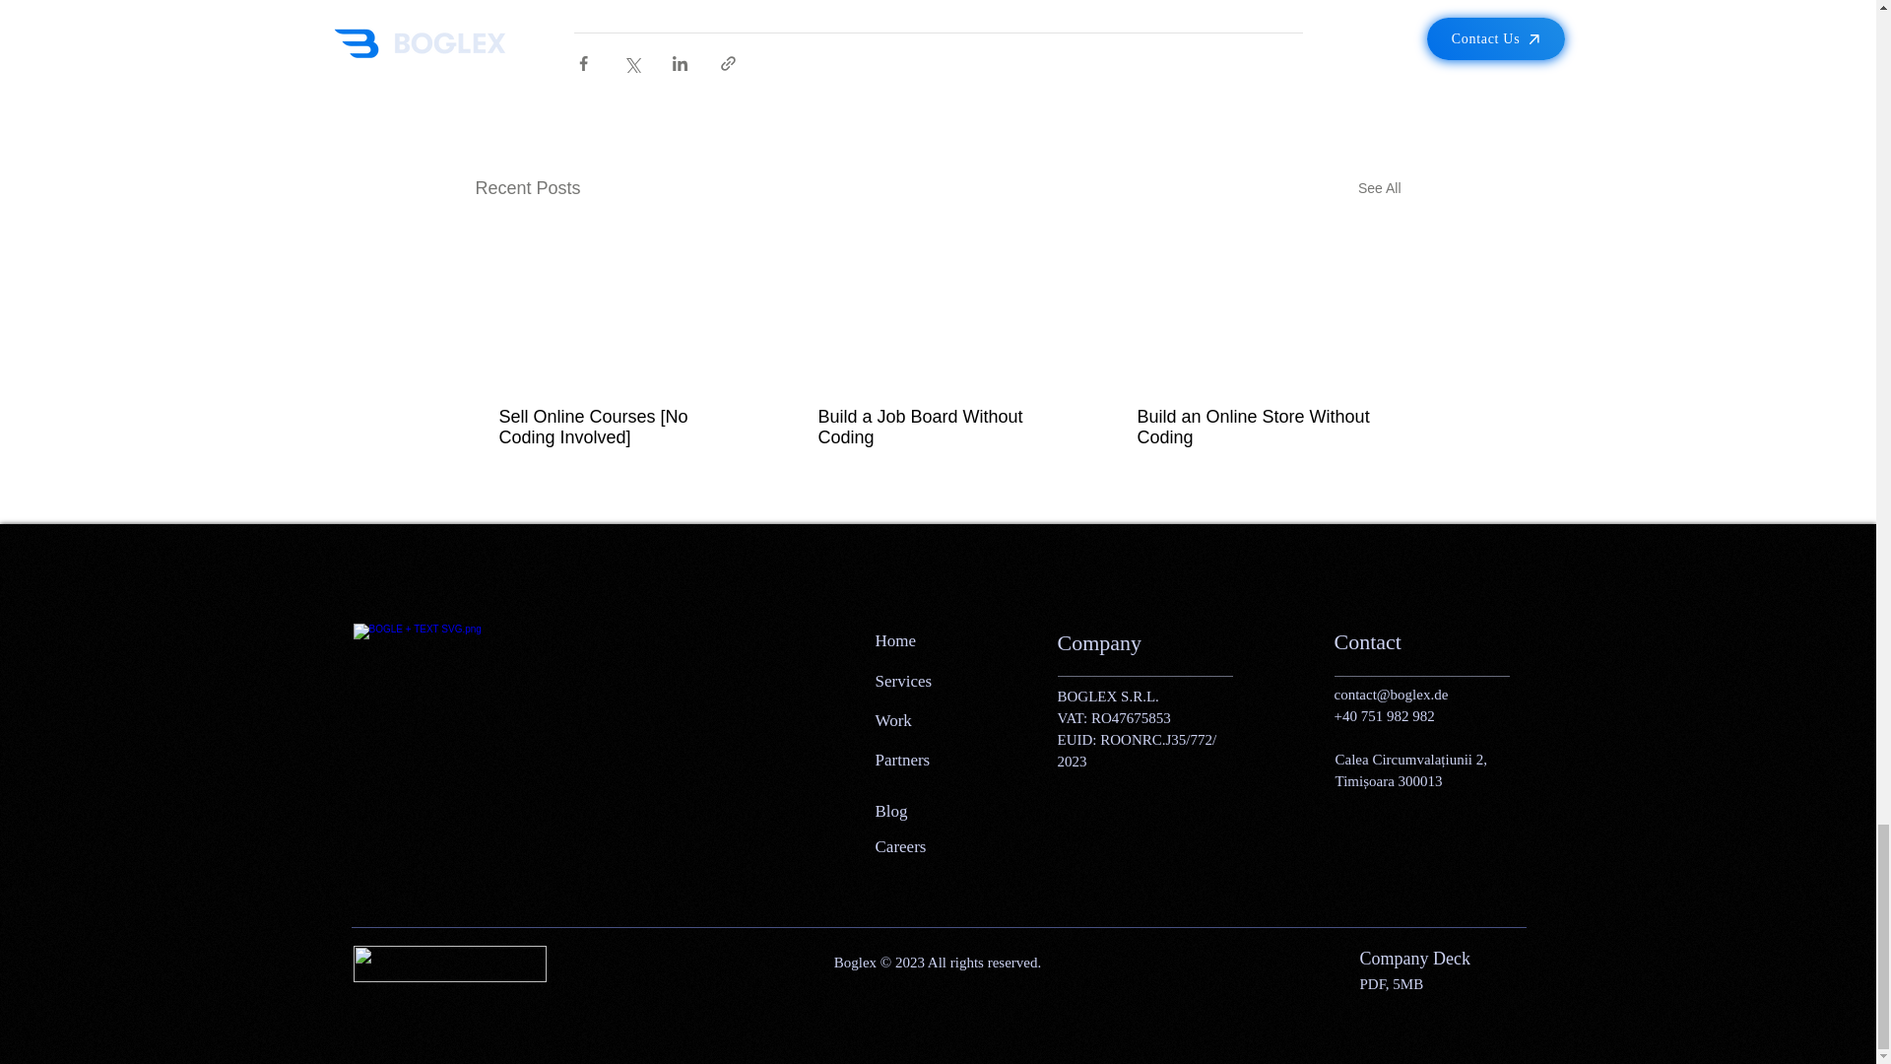  Describe the element at coordinates (902, 680) in the screenshot. I see `Services` at that location.